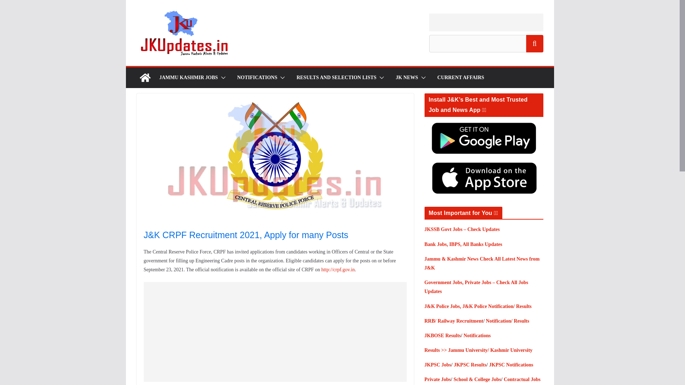 This screenshot has width=685, height=385. What do you see at coordinates (336, 78) in the screenshot?
I see `RESULTS AND SELECTION LISTS` at bounding box center [336, 78].